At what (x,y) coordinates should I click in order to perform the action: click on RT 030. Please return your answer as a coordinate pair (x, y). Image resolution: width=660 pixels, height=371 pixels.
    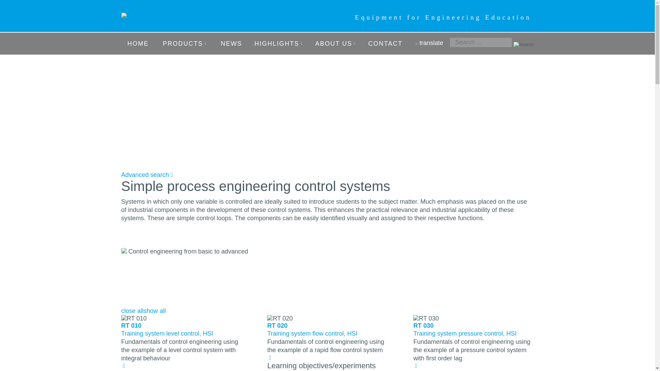
    Looking at the image, I should click on (426, 318).